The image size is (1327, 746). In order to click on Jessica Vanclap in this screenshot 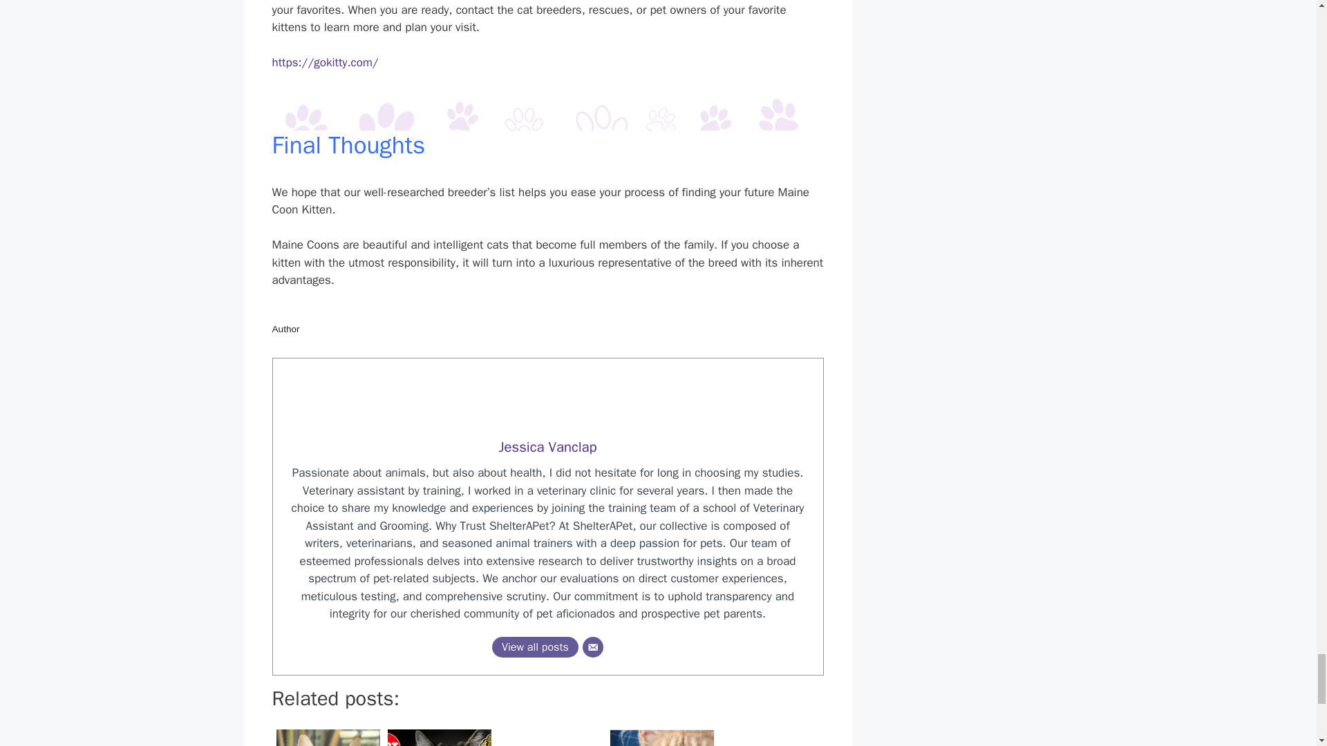, I will do `click(547, 446)`.